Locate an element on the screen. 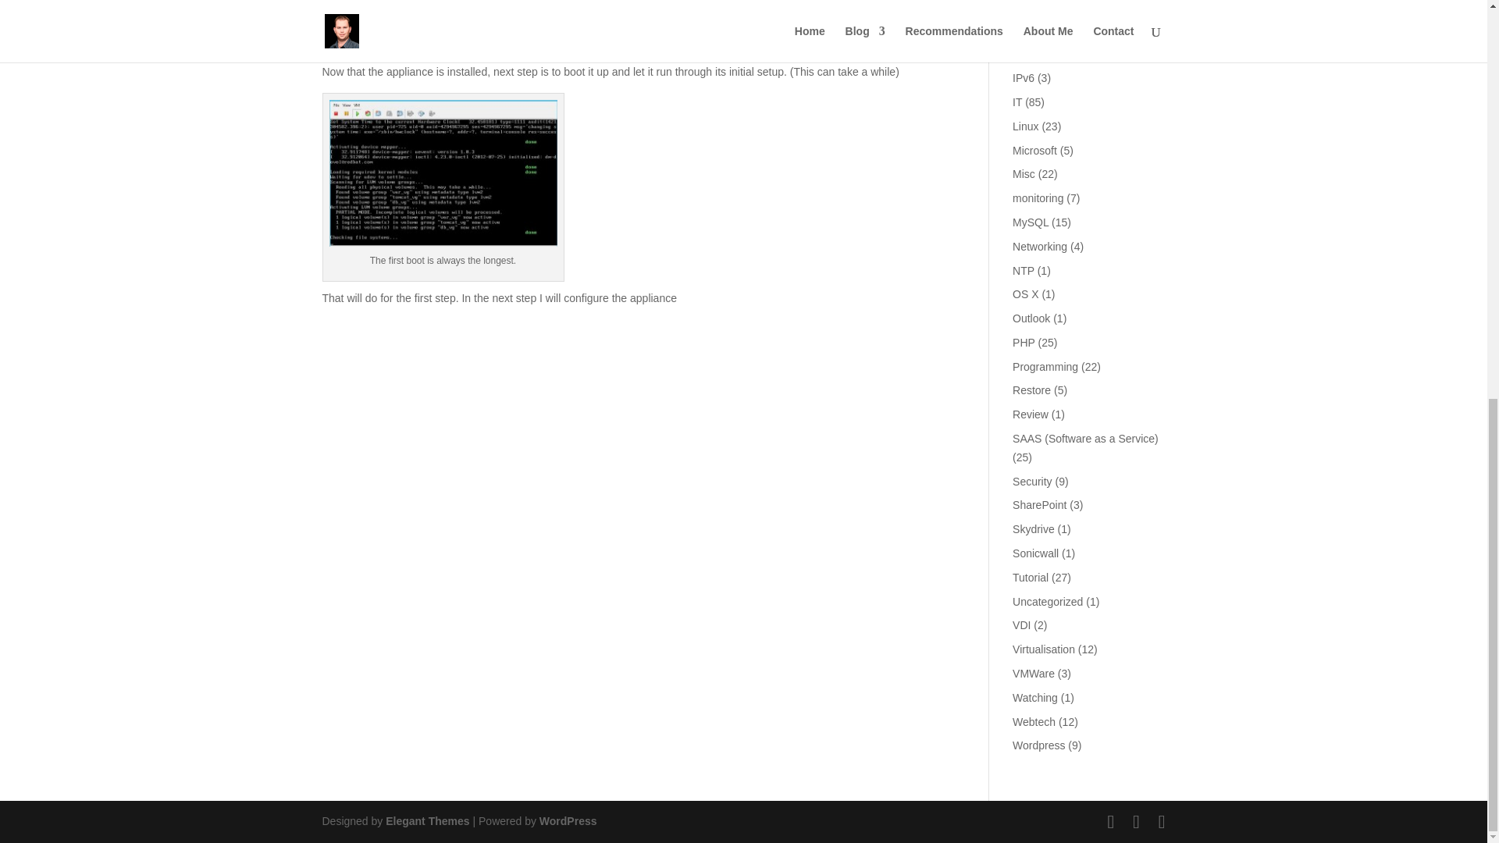 The width and height of the screenshot is (1499, 843). Hacking is located at coordinates (1032, 6).